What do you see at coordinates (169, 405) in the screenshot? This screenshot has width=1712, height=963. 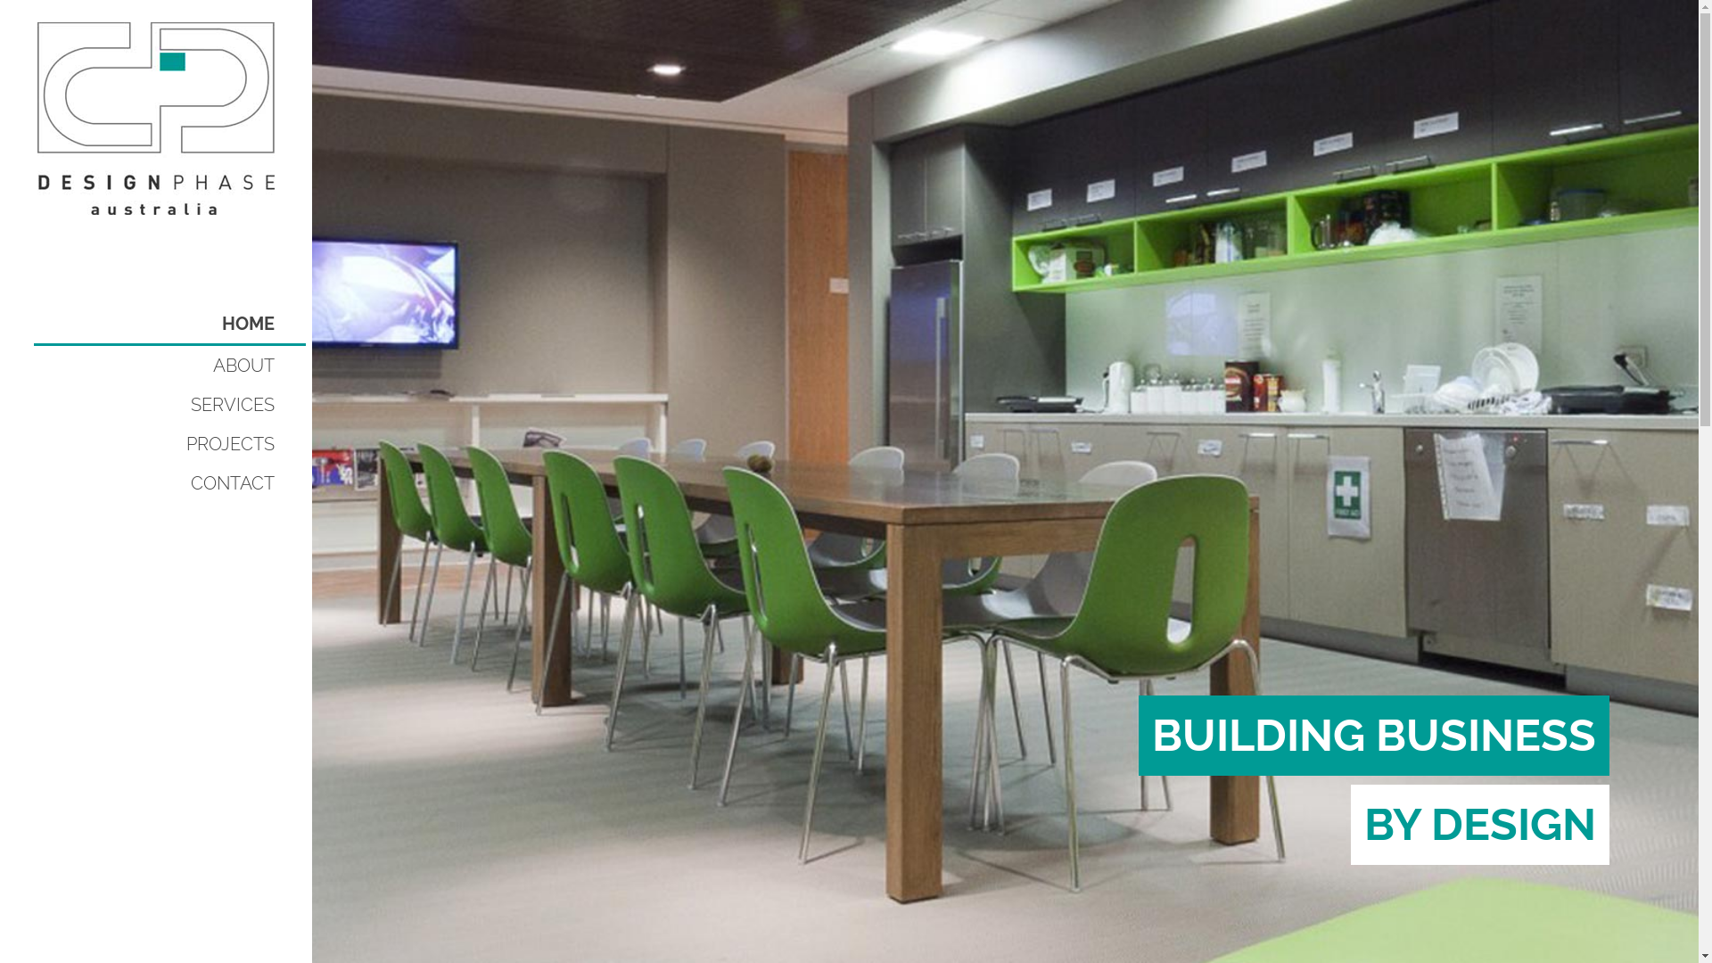 I see `SERVICES` at bounding box center [169, 405].